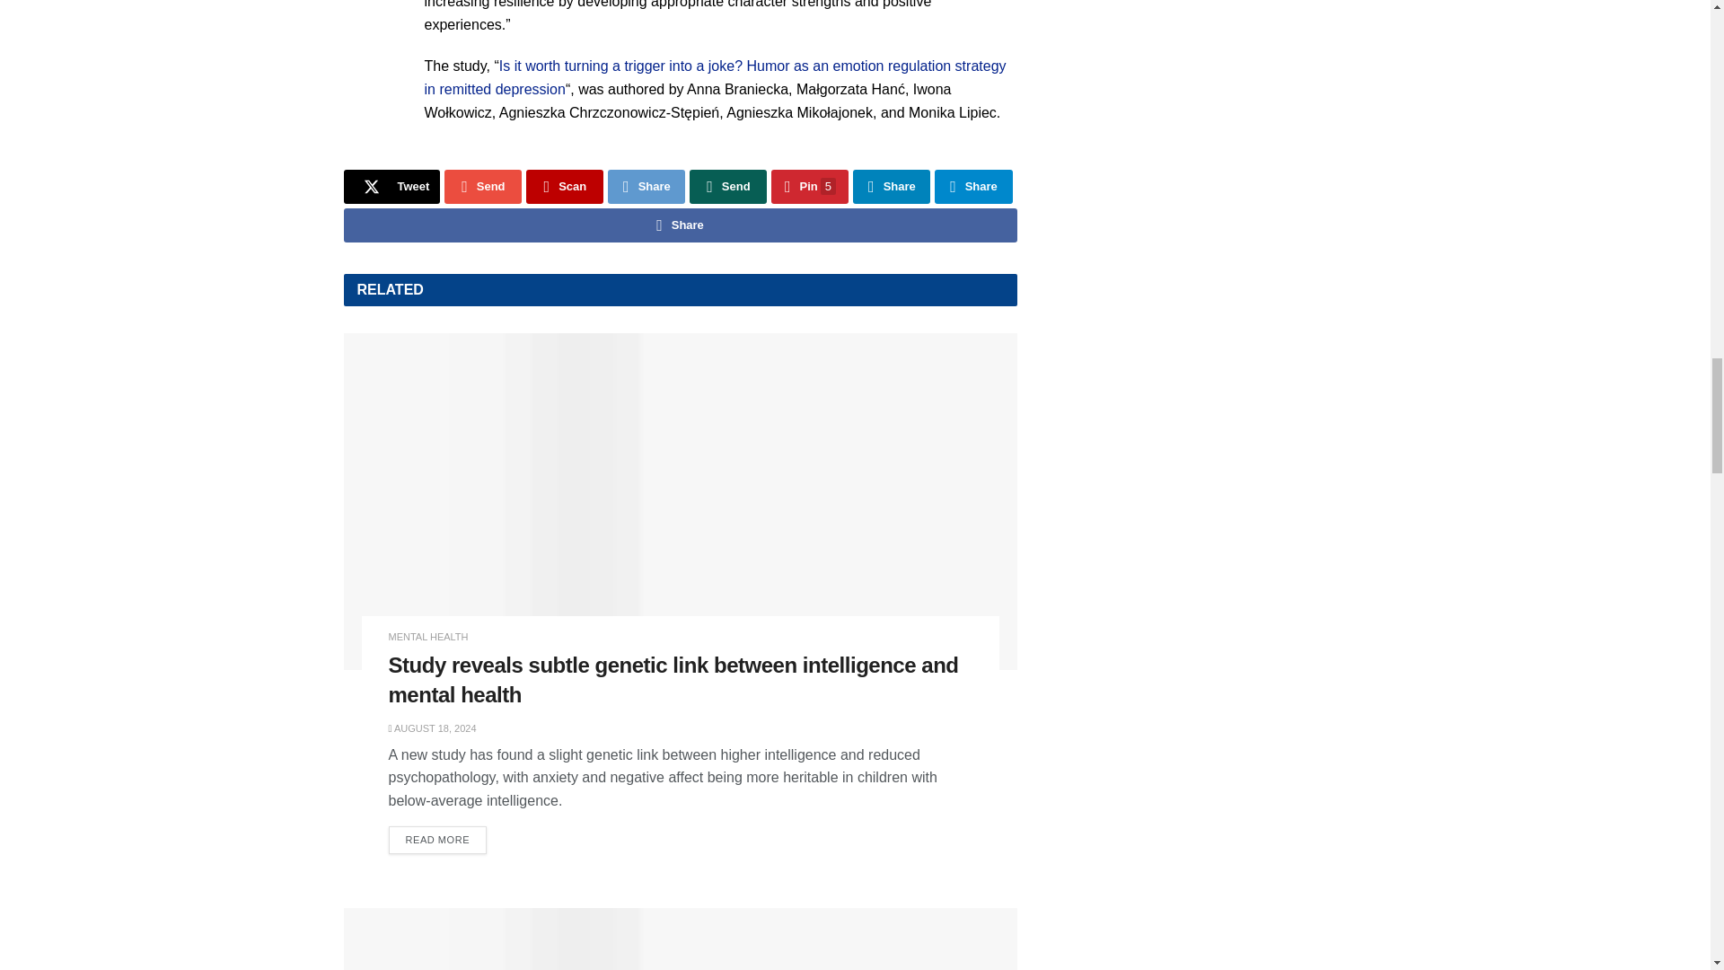 This screenshot has width=1724, height=970. I want to click on Send, so click(728, 187).